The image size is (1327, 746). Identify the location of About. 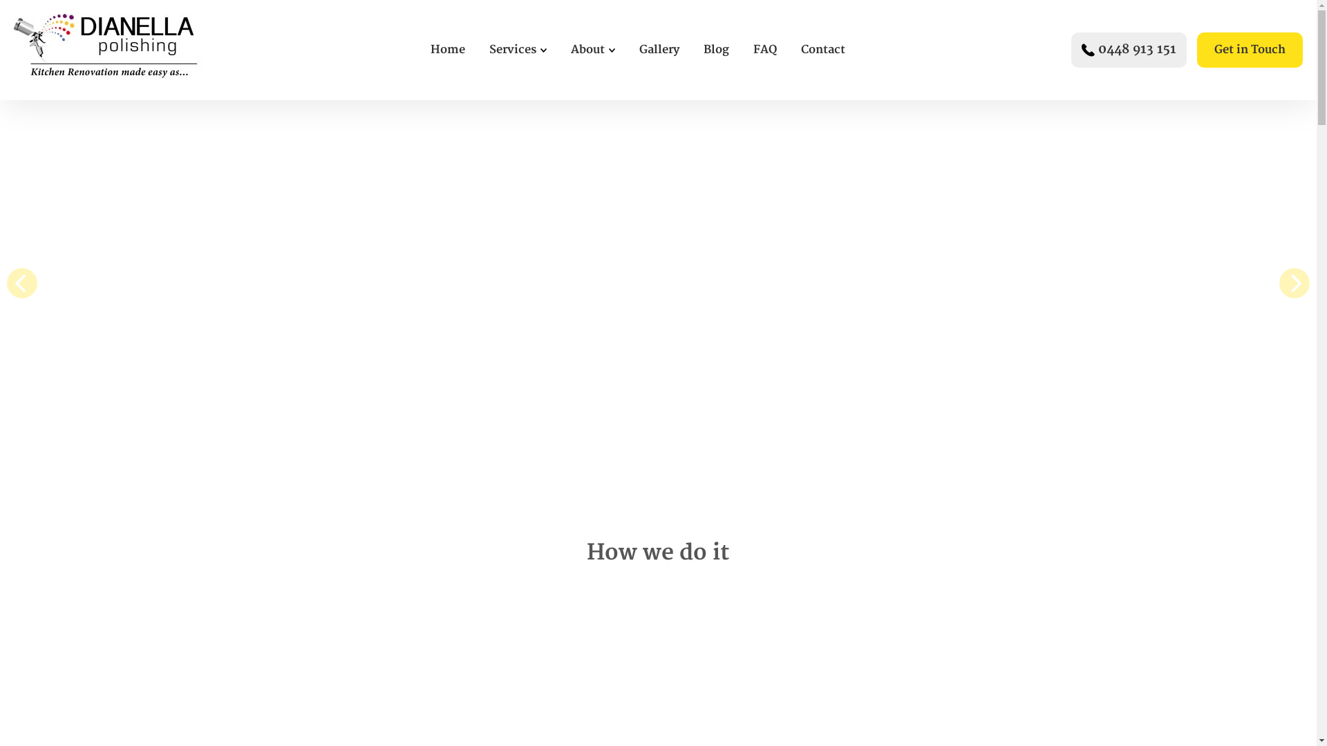
(587, 50).